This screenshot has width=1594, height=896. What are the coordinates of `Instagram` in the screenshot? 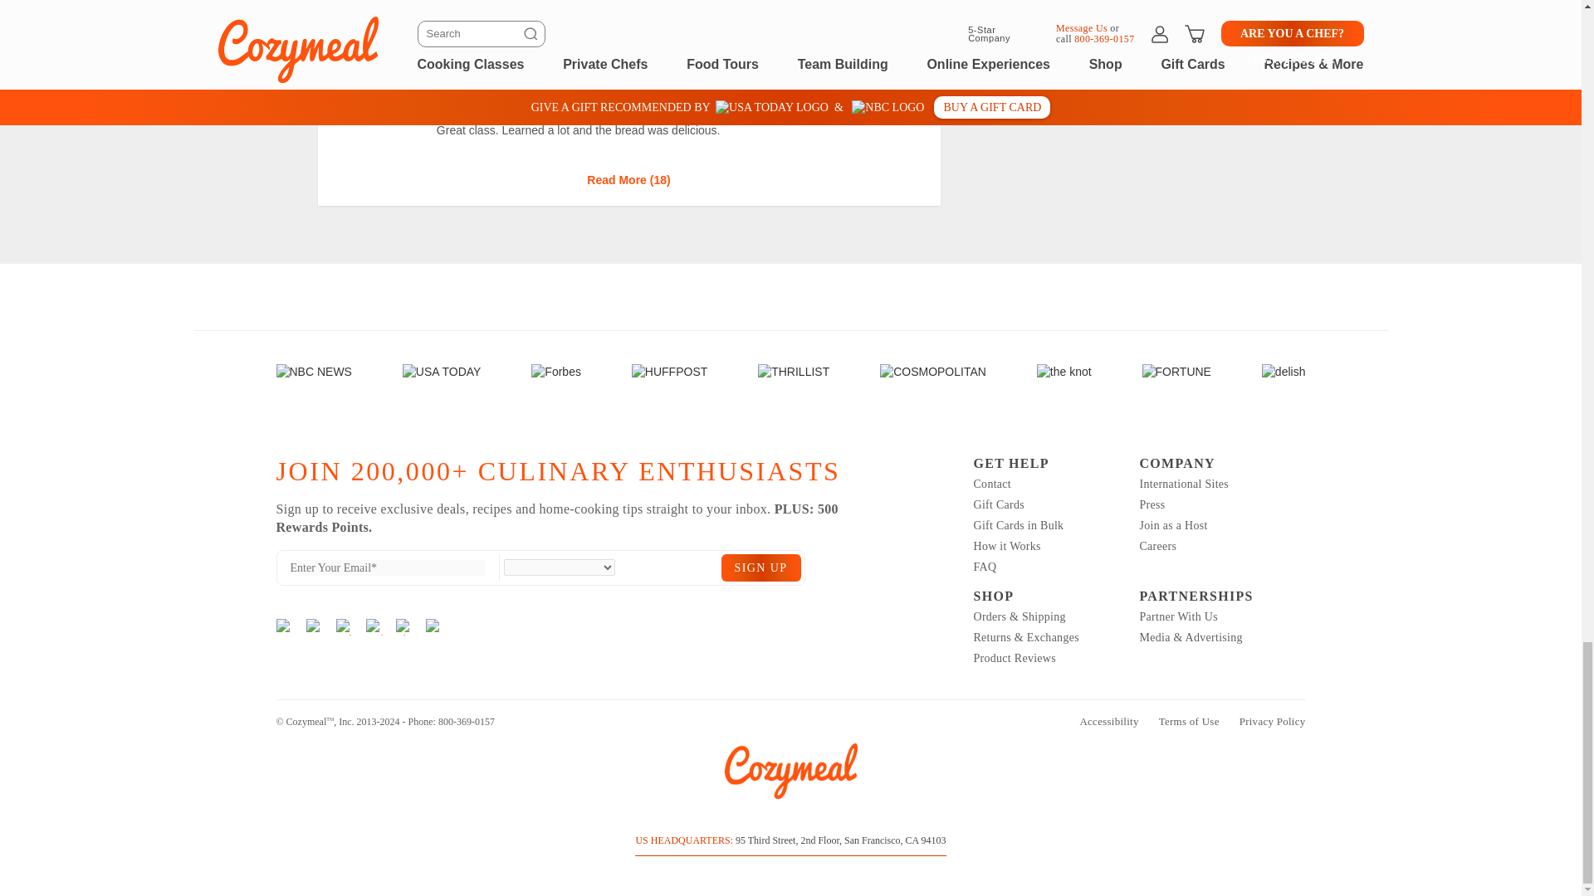 It's located at (284, 627).